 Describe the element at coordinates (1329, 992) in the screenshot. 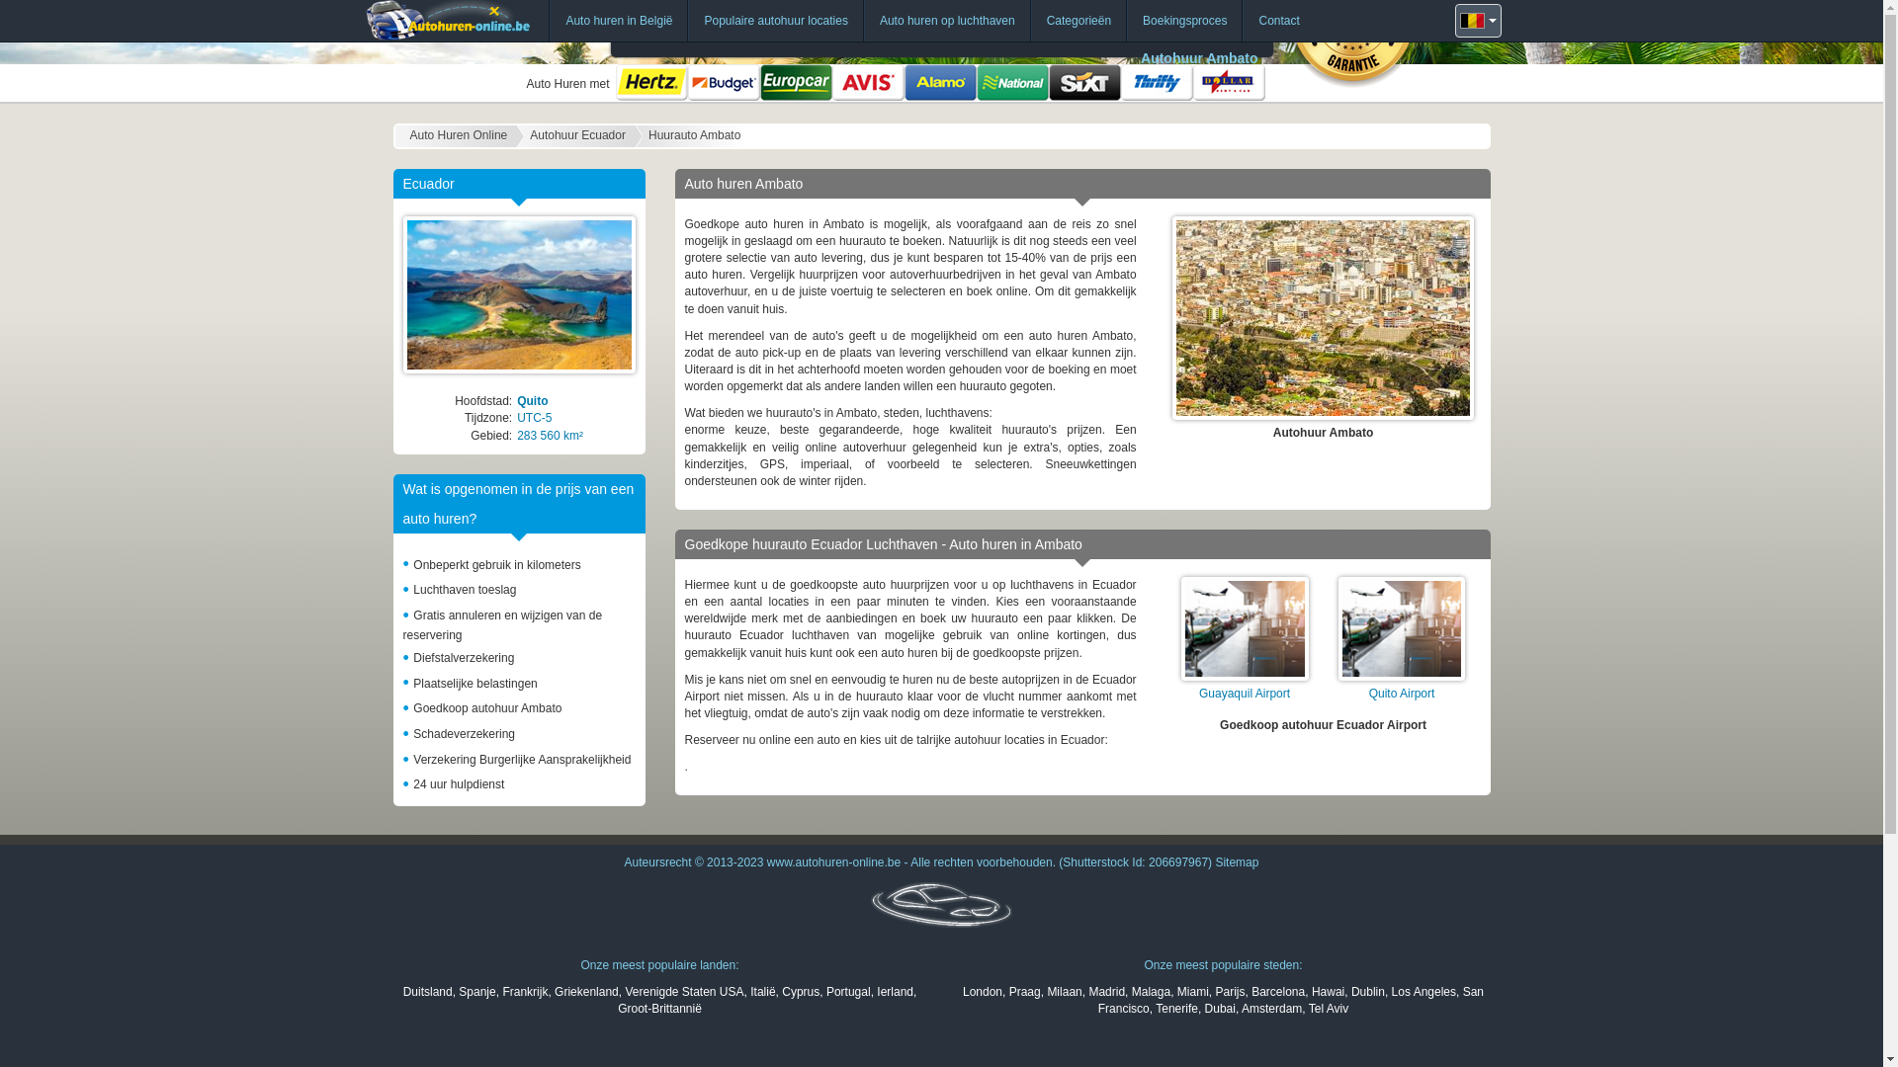

I see `Hawai` at that location.